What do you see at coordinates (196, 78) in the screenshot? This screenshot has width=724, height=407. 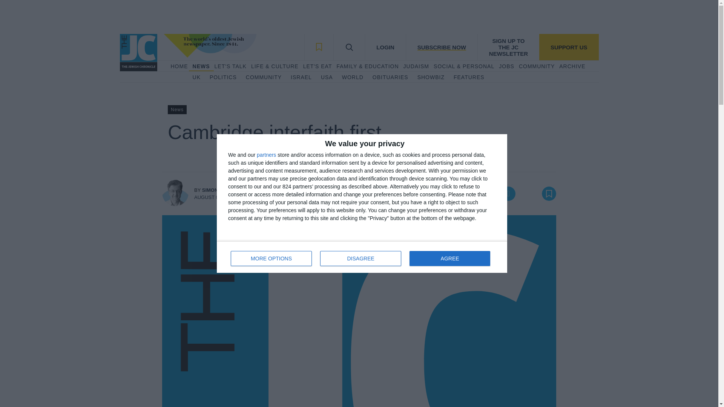 I see `LOGIN` at bounding box center [196, 78].